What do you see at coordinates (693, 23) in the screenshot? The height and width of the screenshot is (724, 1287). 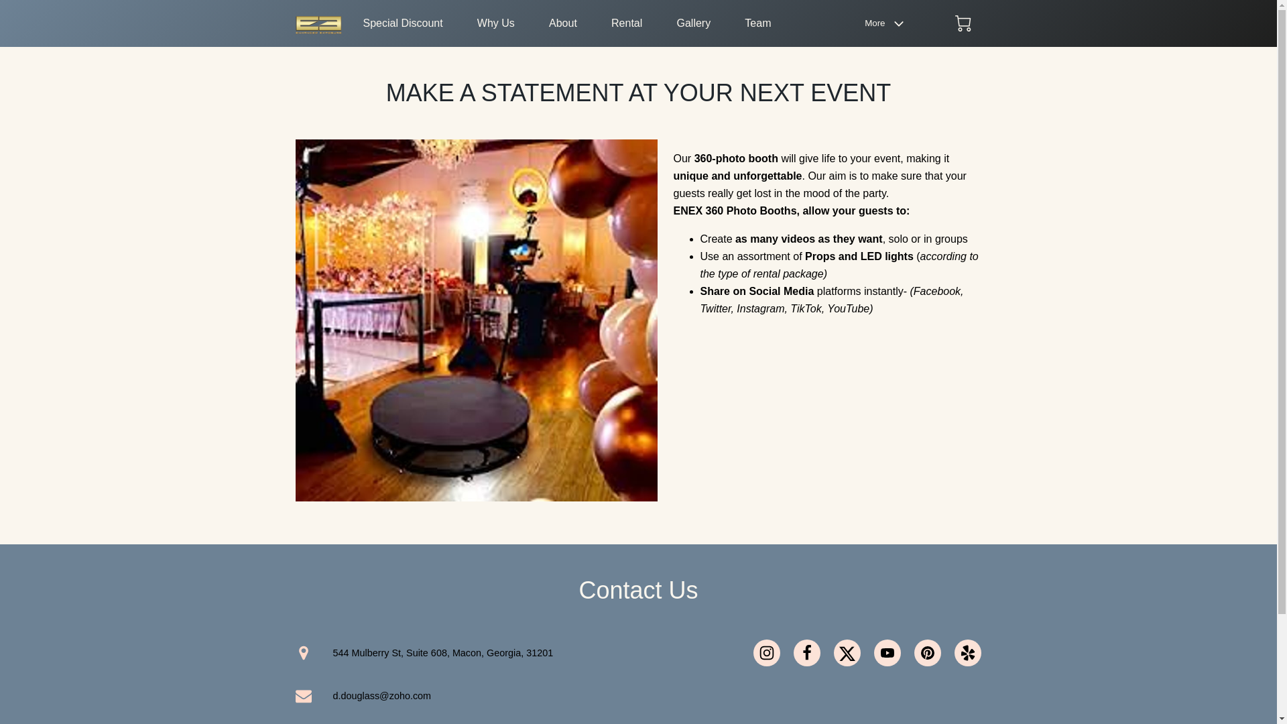 I see `Gallery` at bounding box center [693, 23].